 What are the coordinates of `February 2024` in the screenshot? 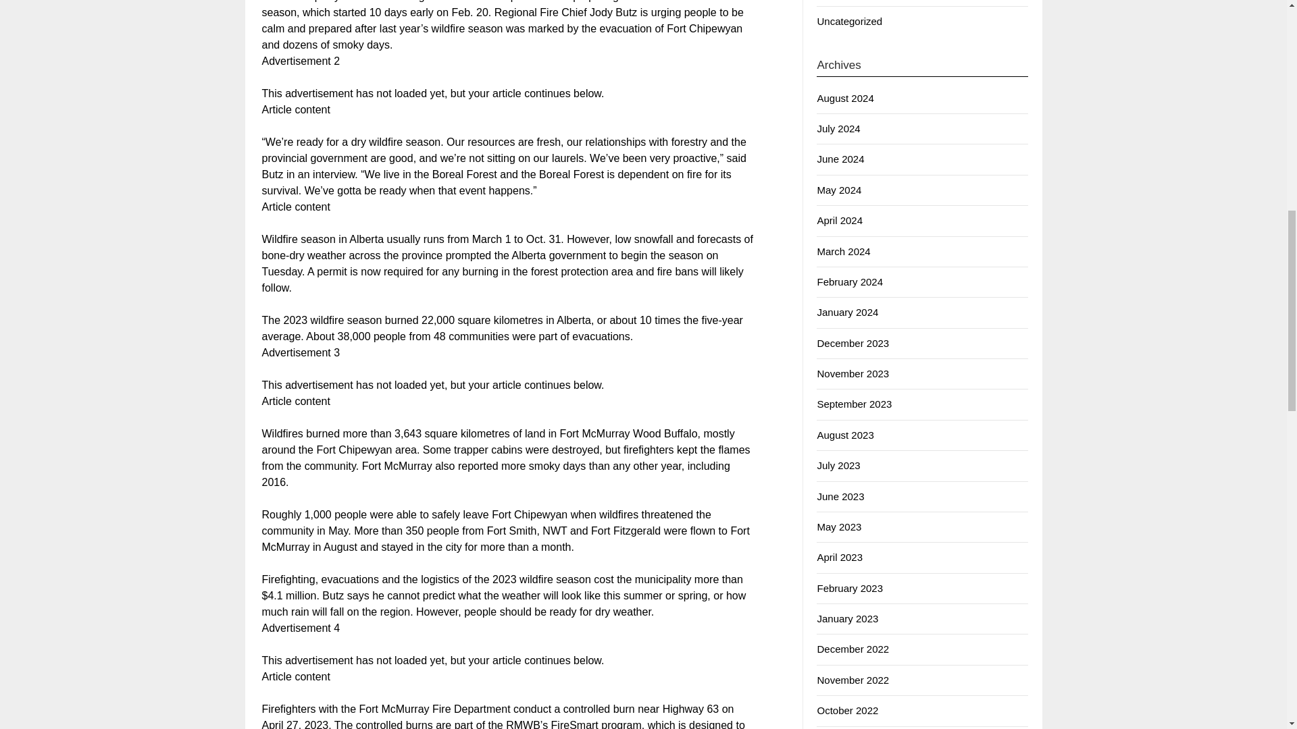 It's located at (850, 281).